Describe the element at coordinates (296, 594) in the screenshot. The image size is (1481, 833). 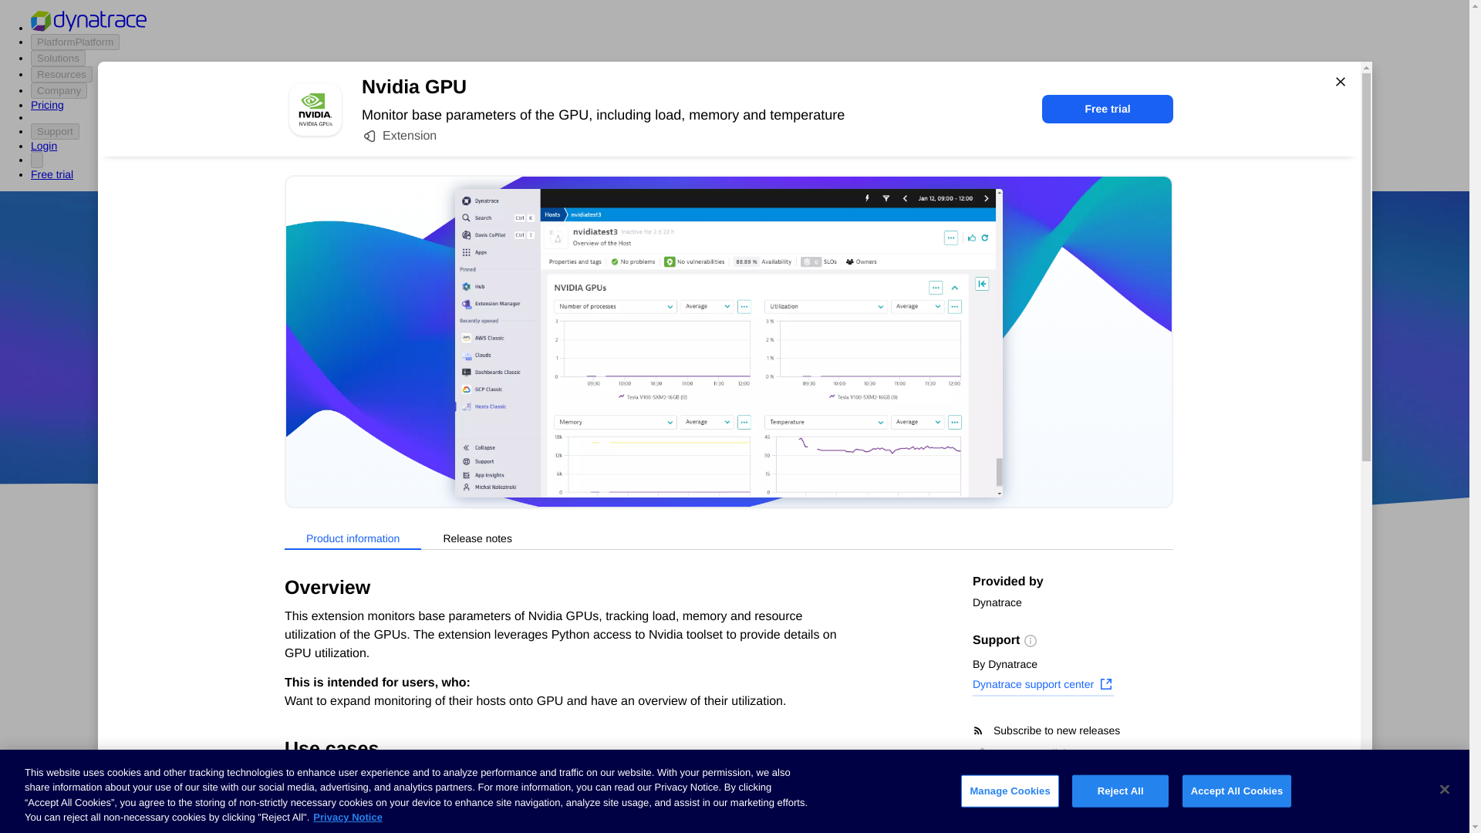
I see `Hub home` at that location.